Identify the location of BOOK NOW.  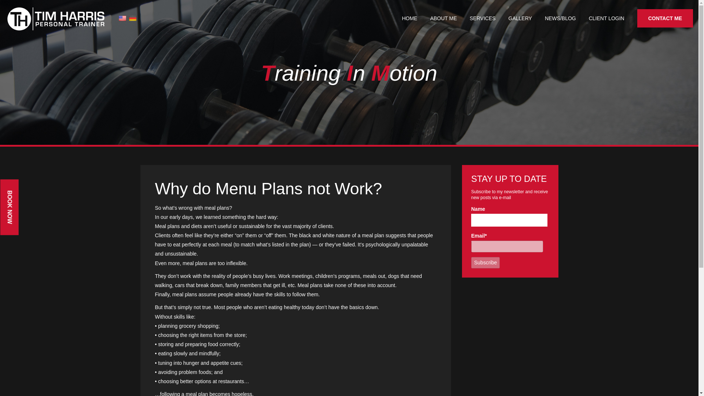
(28, 188).